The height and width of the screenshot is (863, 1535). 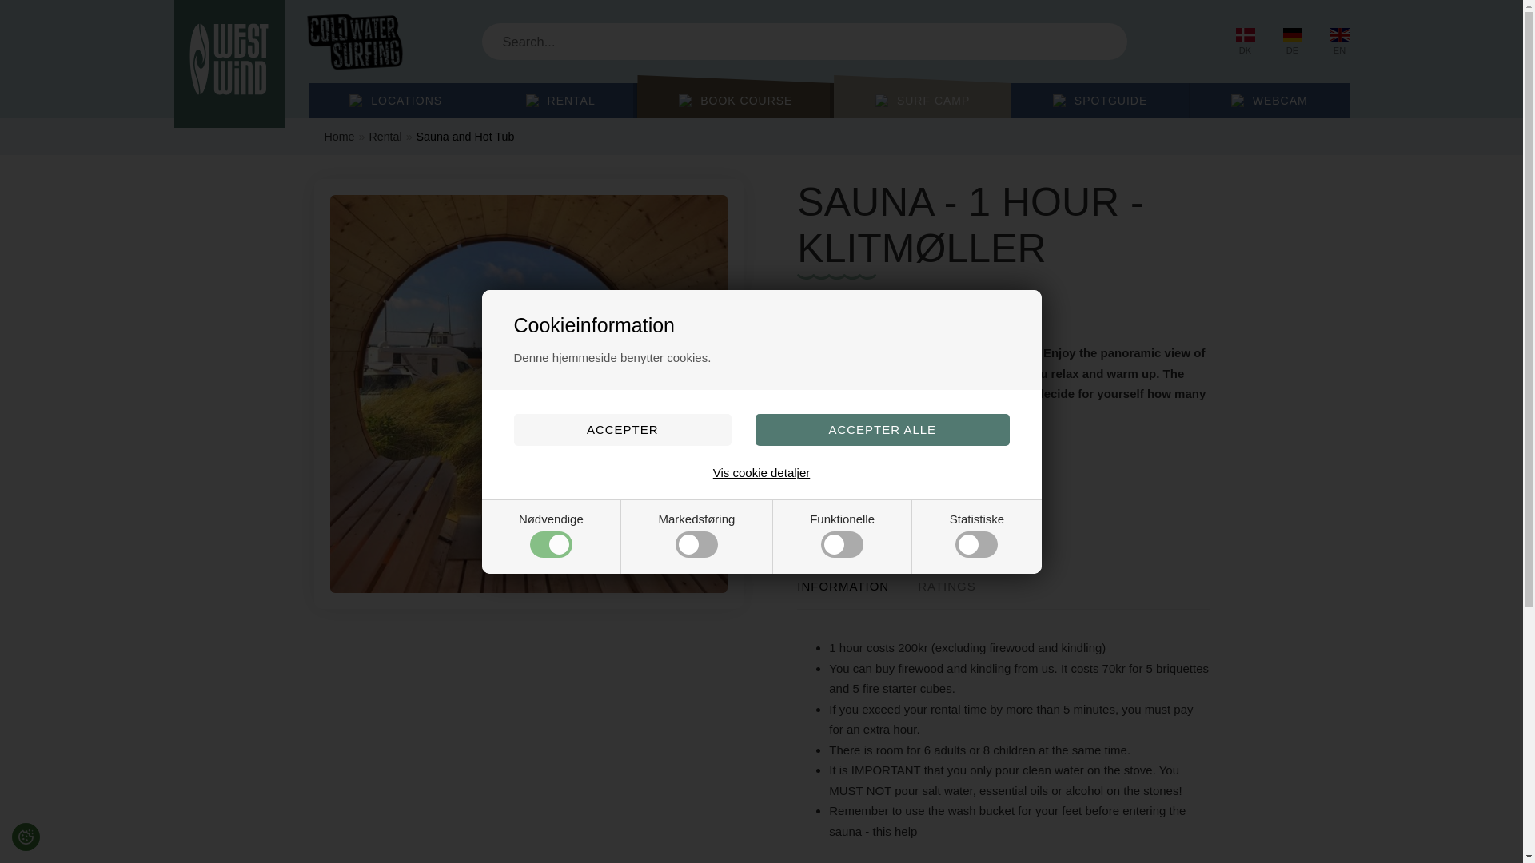 I want to click on Accepter alle, so click(x=883, y=430).